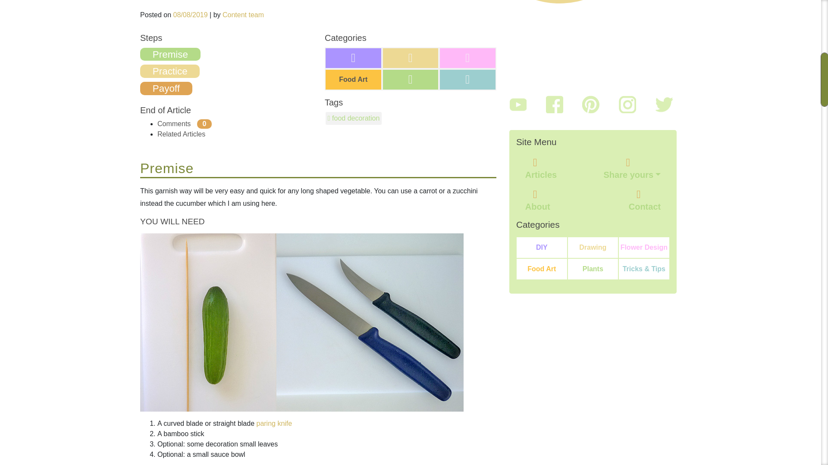 The image size is (828, 465). I want to click on Share yours, so click(632, 173).